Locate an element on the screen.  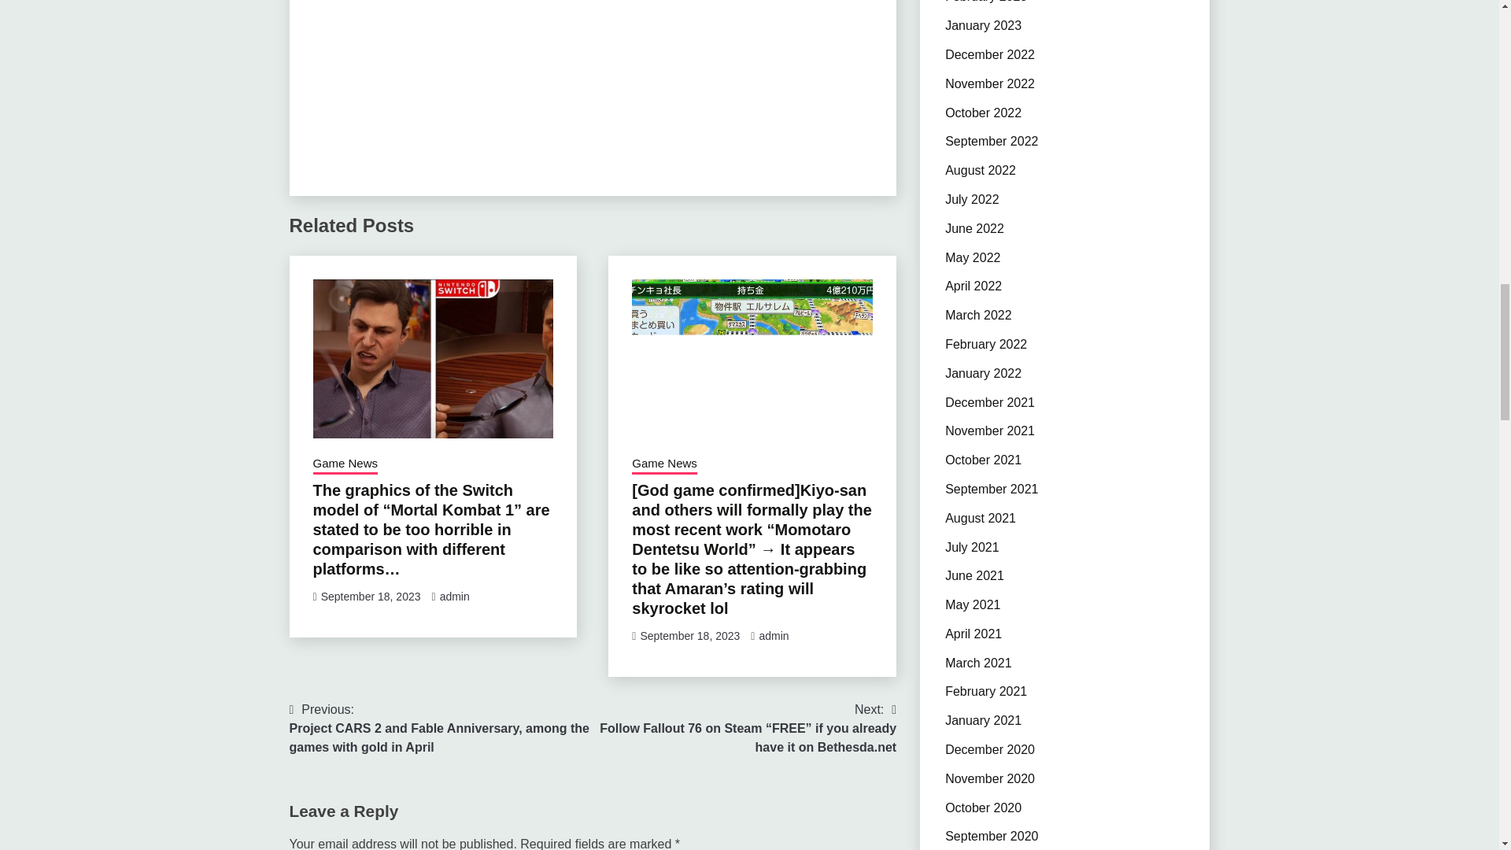
Game News is located at coordinates (664, 464).